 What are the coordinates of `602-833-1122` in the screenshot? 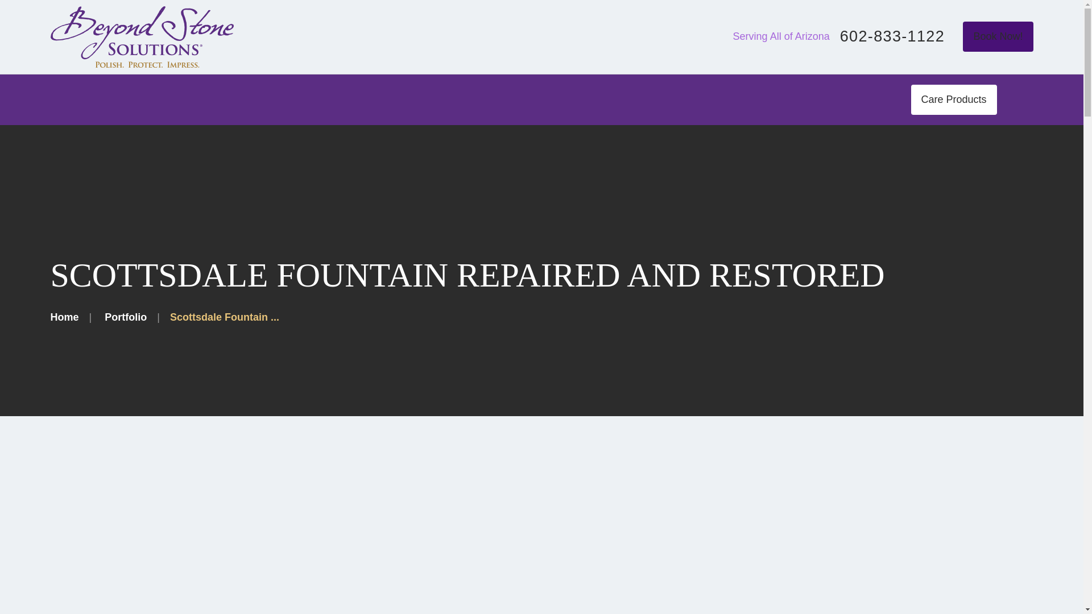 It's located at (892, 36).